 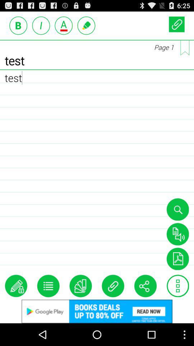 I want to click on share the content through other social media platforms, so click(x=145, y=286).